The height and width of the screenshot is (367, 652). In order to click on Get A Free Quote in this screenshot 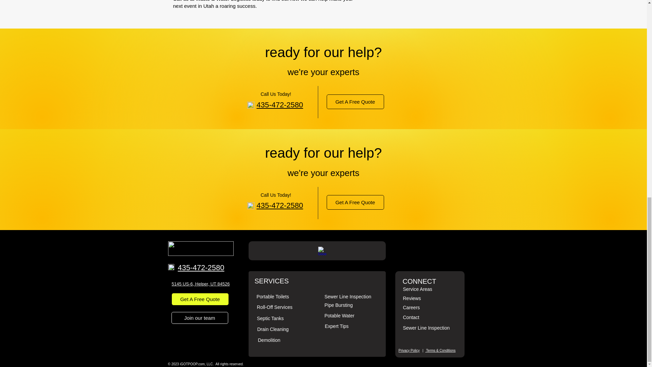, I will do `click(355, 101)`.